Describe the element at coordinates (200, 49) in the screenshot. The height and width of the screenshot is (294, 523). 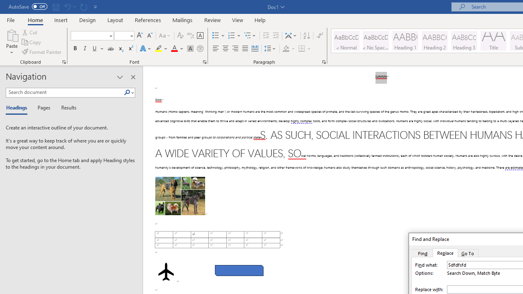
I see `Enclose Characters...` at that location.